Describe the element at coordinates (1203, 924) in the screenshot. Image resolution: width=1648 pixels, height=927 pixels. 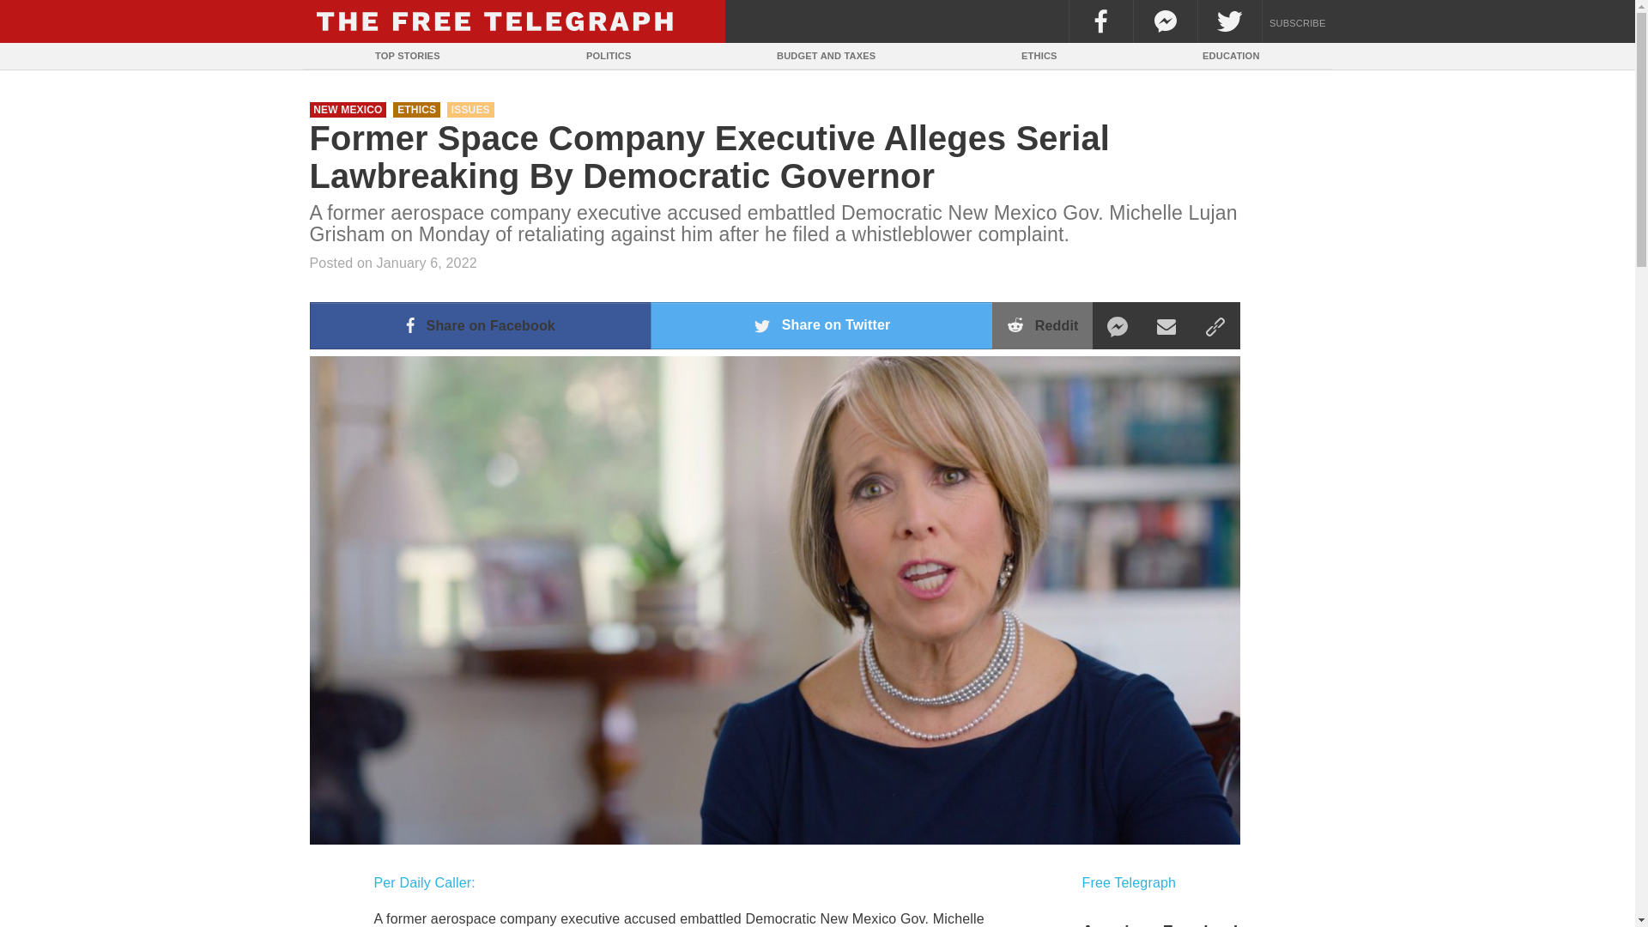
I see `American Farmland` at that location.